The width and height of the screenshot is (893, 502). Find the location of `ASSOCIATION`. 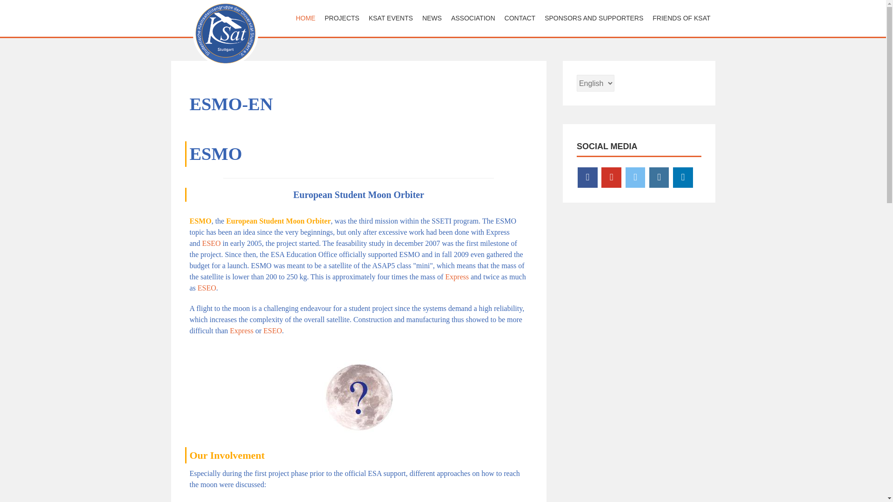

ASSOCIATION is located at coordinates (473, 18).